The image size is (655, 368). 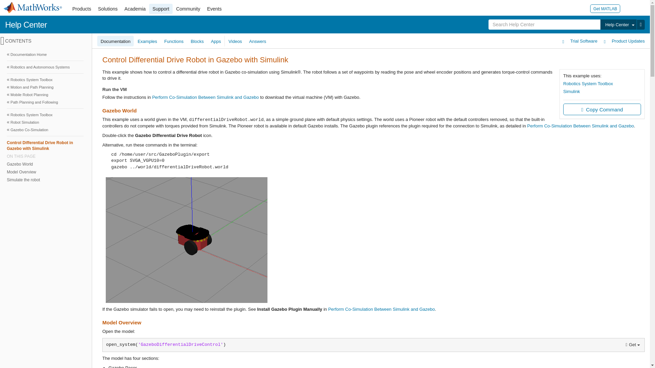 What do you see at coordinates (188, 9) in the screenshot?
I see `Community` at bounding box center [188, 9].